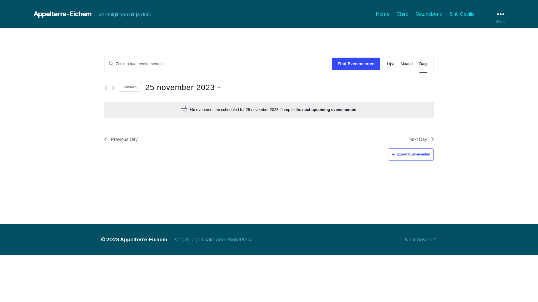 The width and height of the screenshot is (538, 302). Describe the element at coordinates (501, 14) in the screenshot. I see `Menu` at that location.